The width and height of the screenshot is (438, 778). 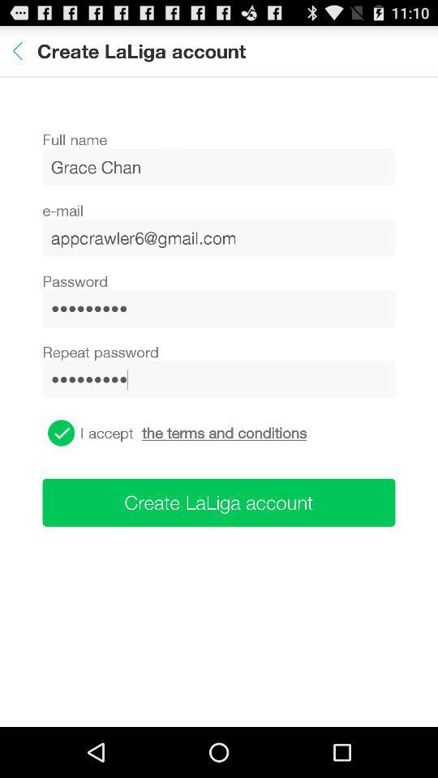 What do you see at coordinates (62, 433) in the screenshot?
I see `accepts terms` at bounding box center [62, 433].